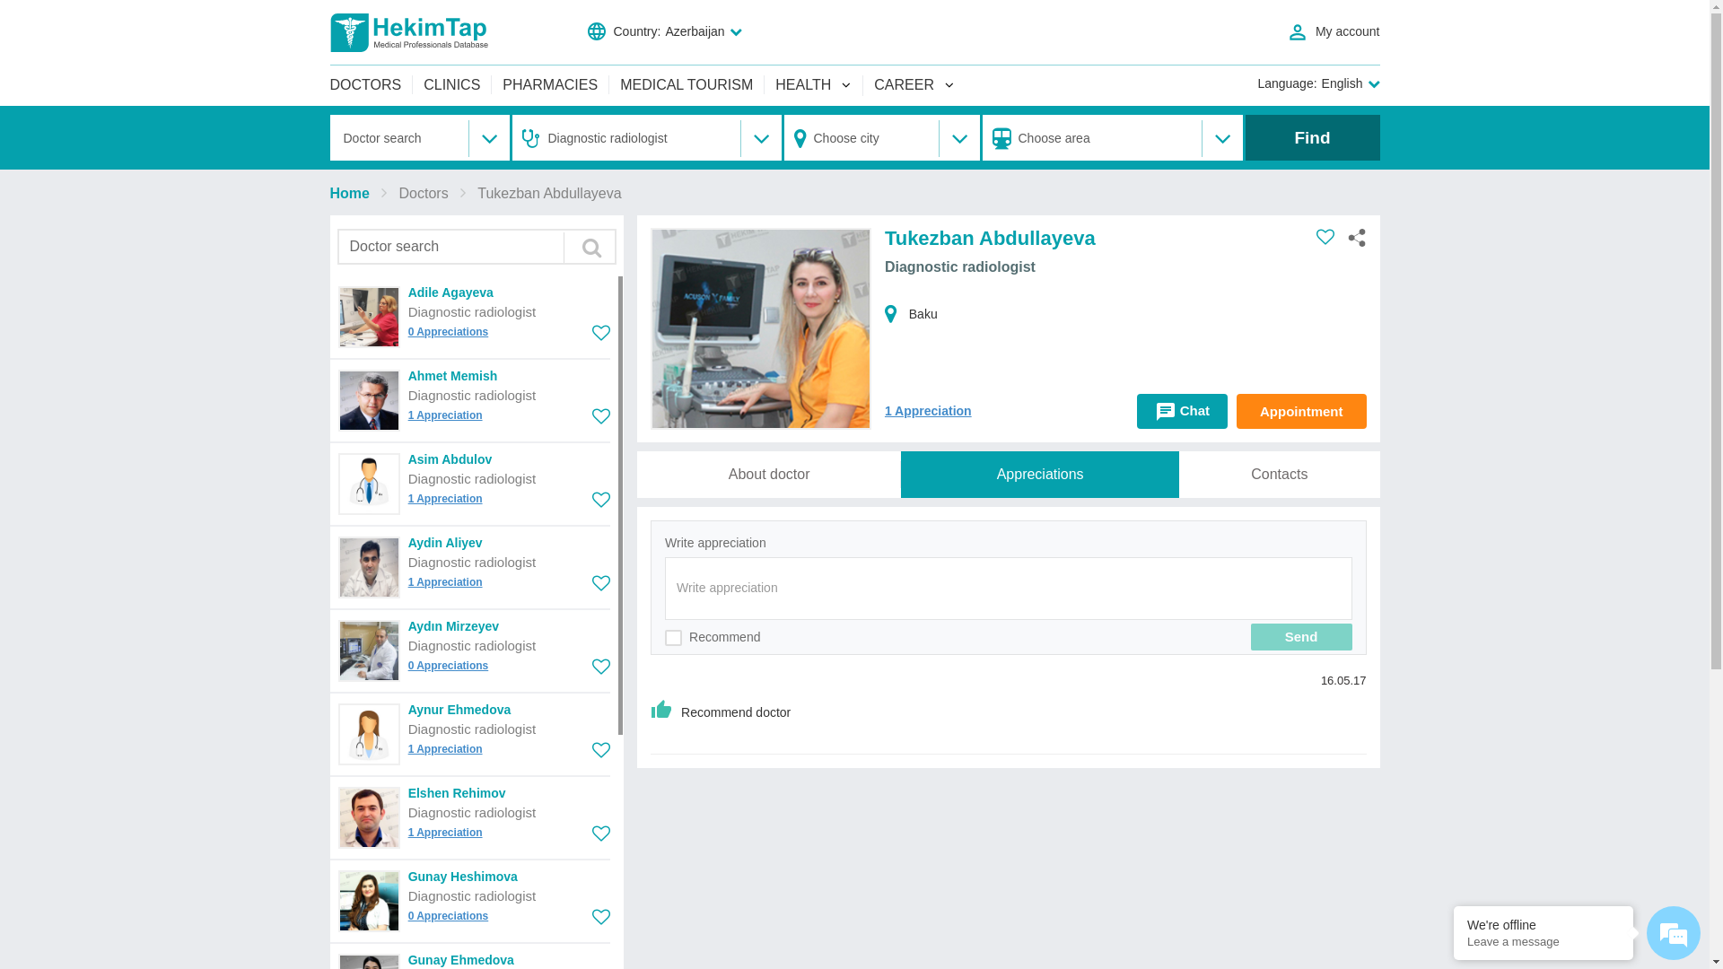  What do you see at coordinates (459, 710) in the screenshot?
I see `Aynur Ehmedova` at bounding box center [459, 710].